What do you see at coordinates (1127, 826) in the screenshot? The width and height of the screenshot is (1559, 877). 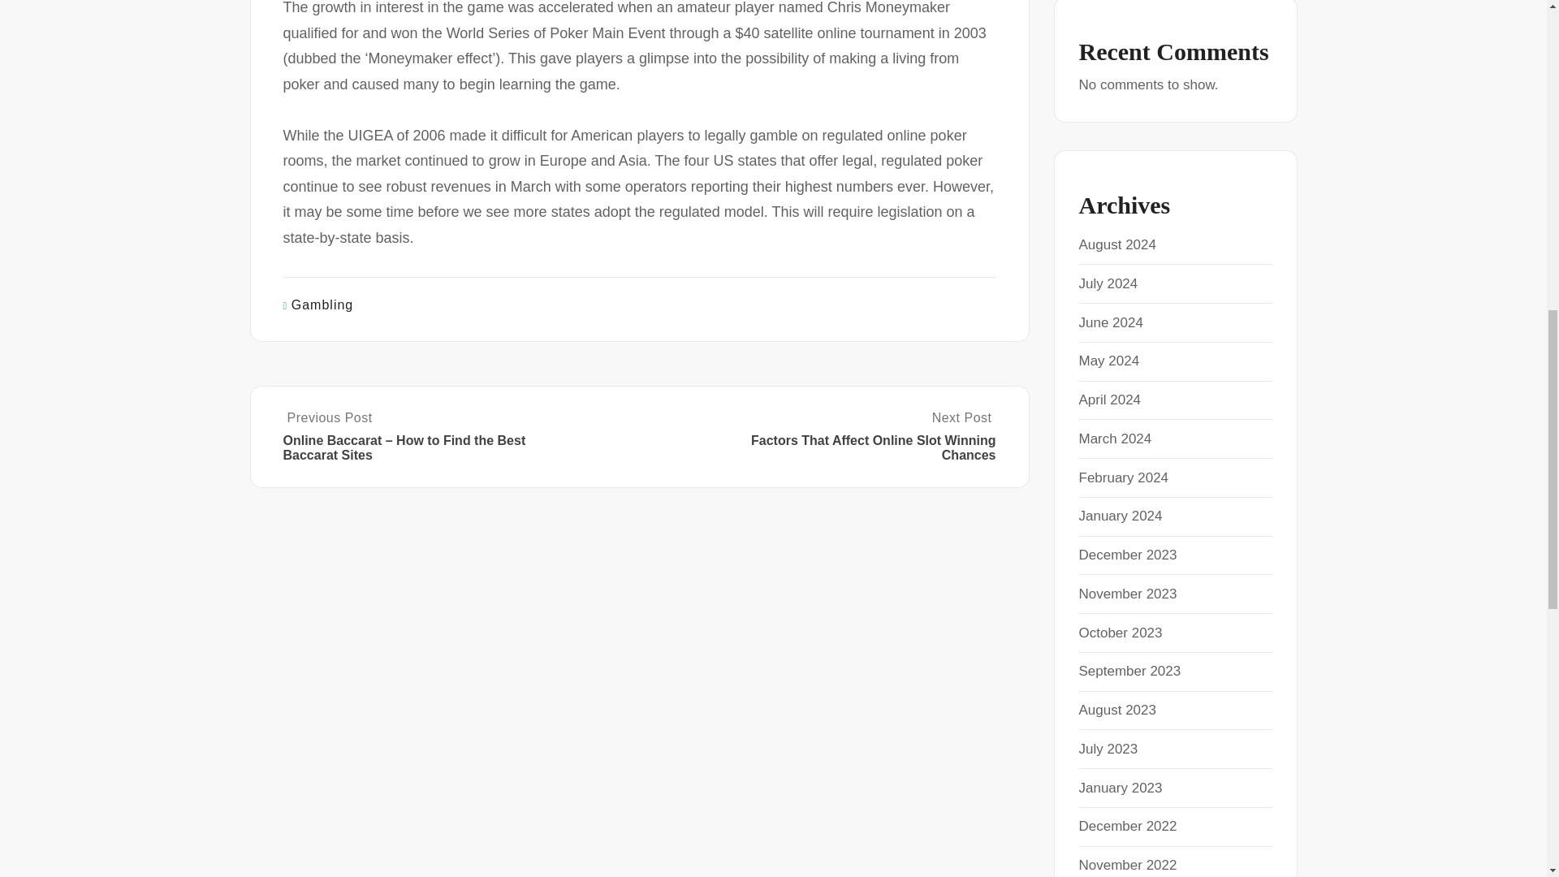 I see `December 2022` at bounding box center [1127, 826].